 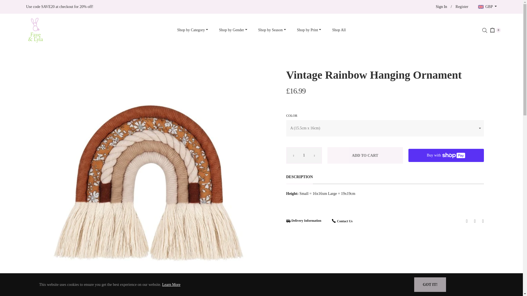 What do you see at coordinates (192, 30) in the screenshot?
I see `Shop by Category` at bounding box center [192, 30].